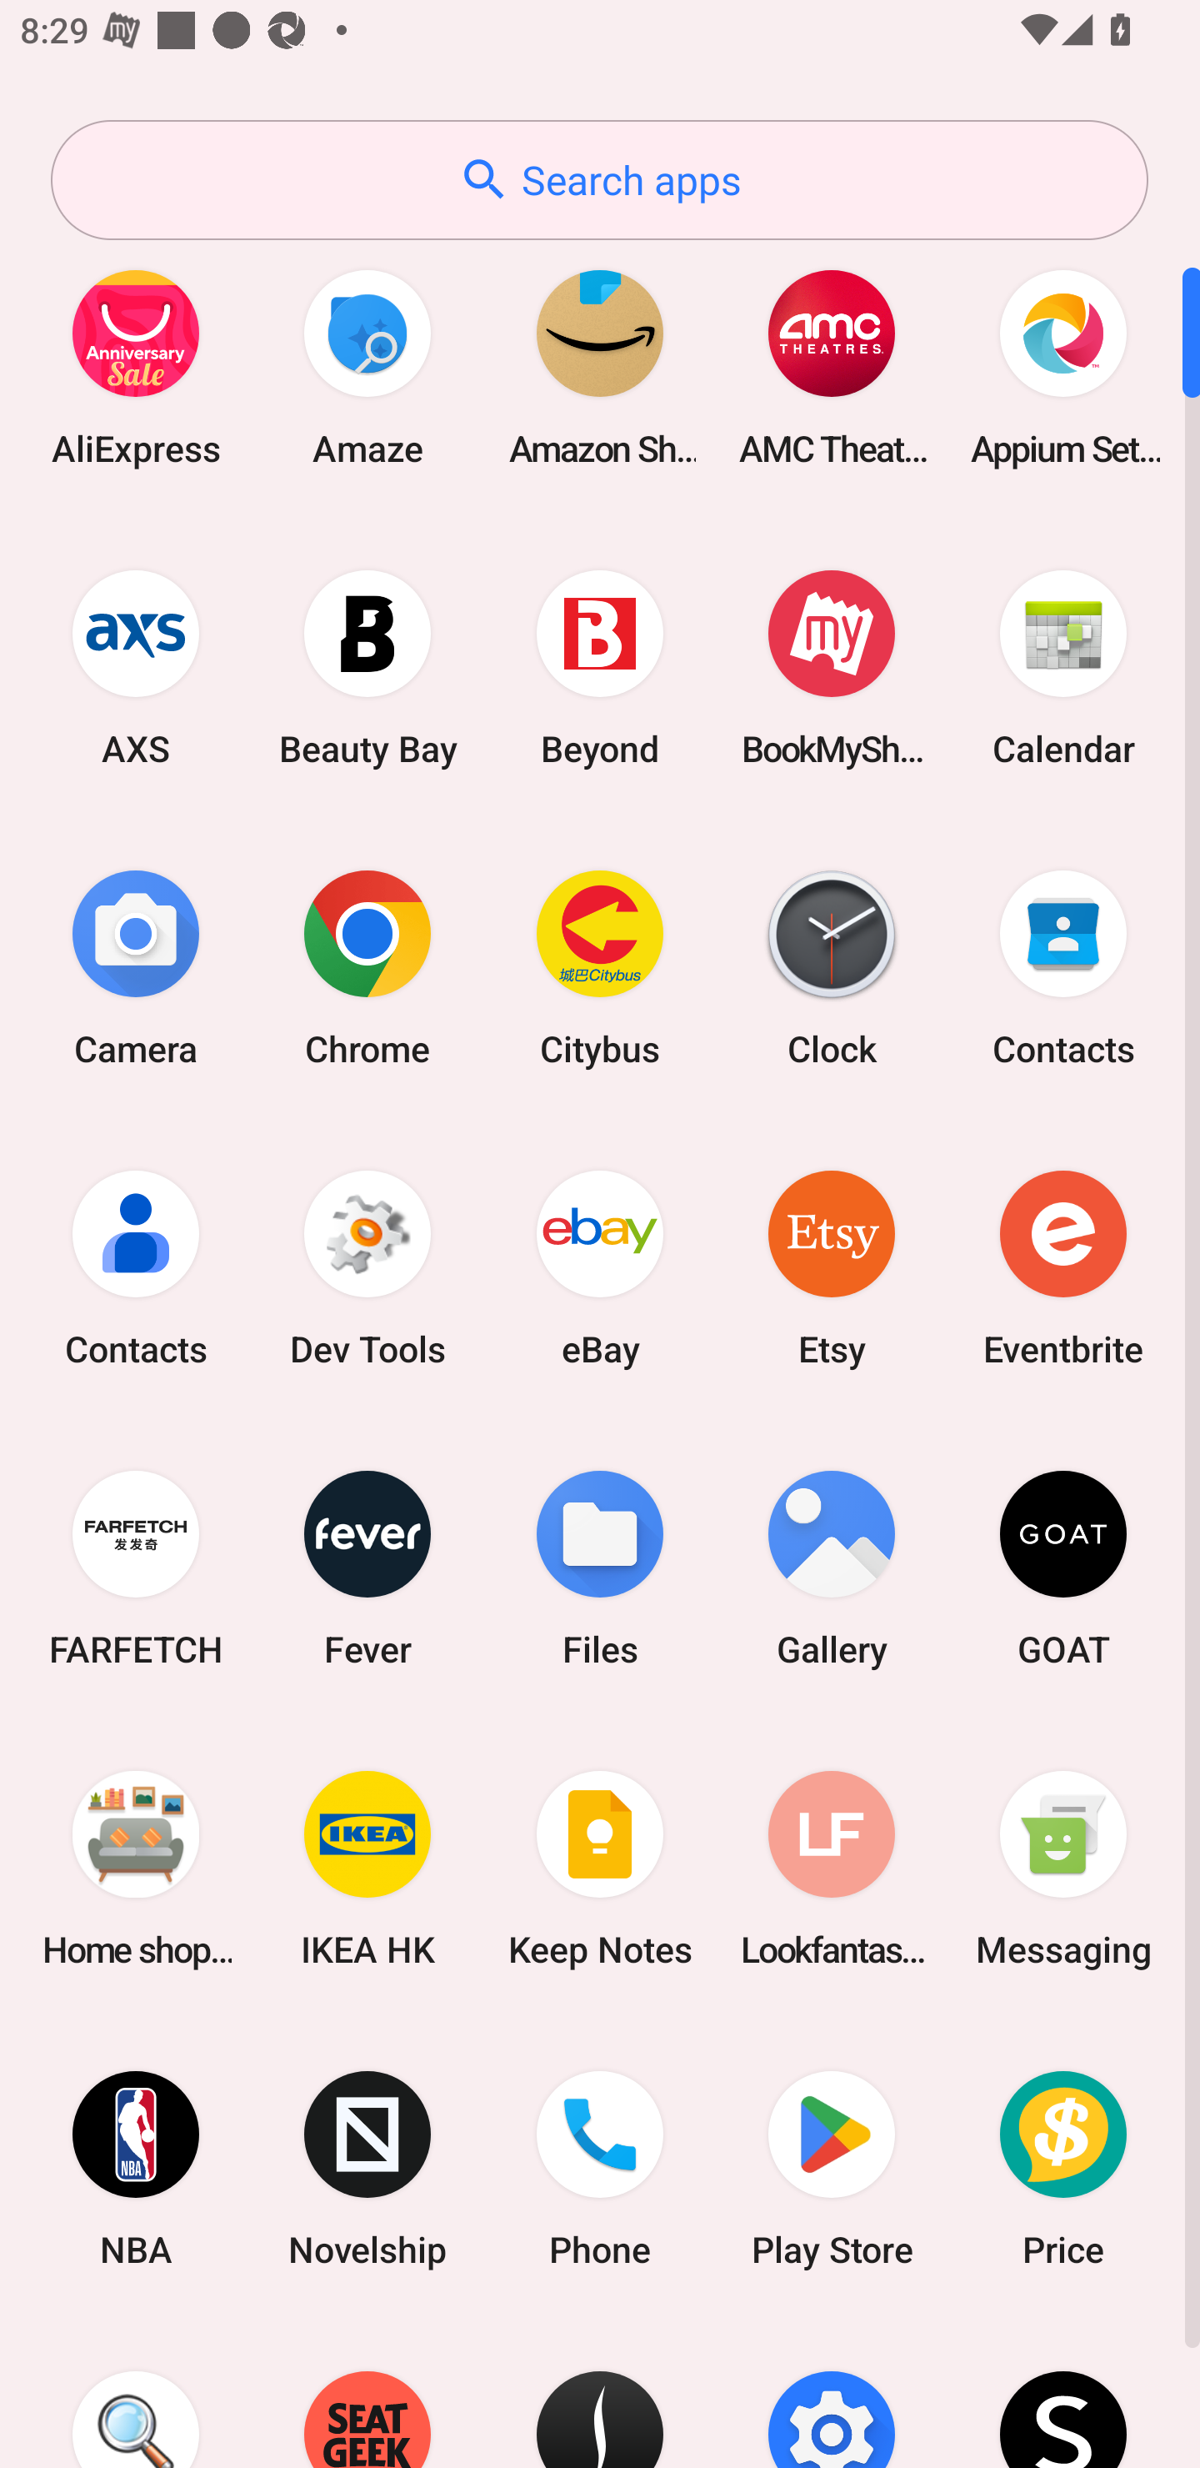 Image resolution: width=1200 pixels, height=2468 pixels. Describe the element at coordinates (600, 667) in the screenshot. I see `Beyond` at that location.